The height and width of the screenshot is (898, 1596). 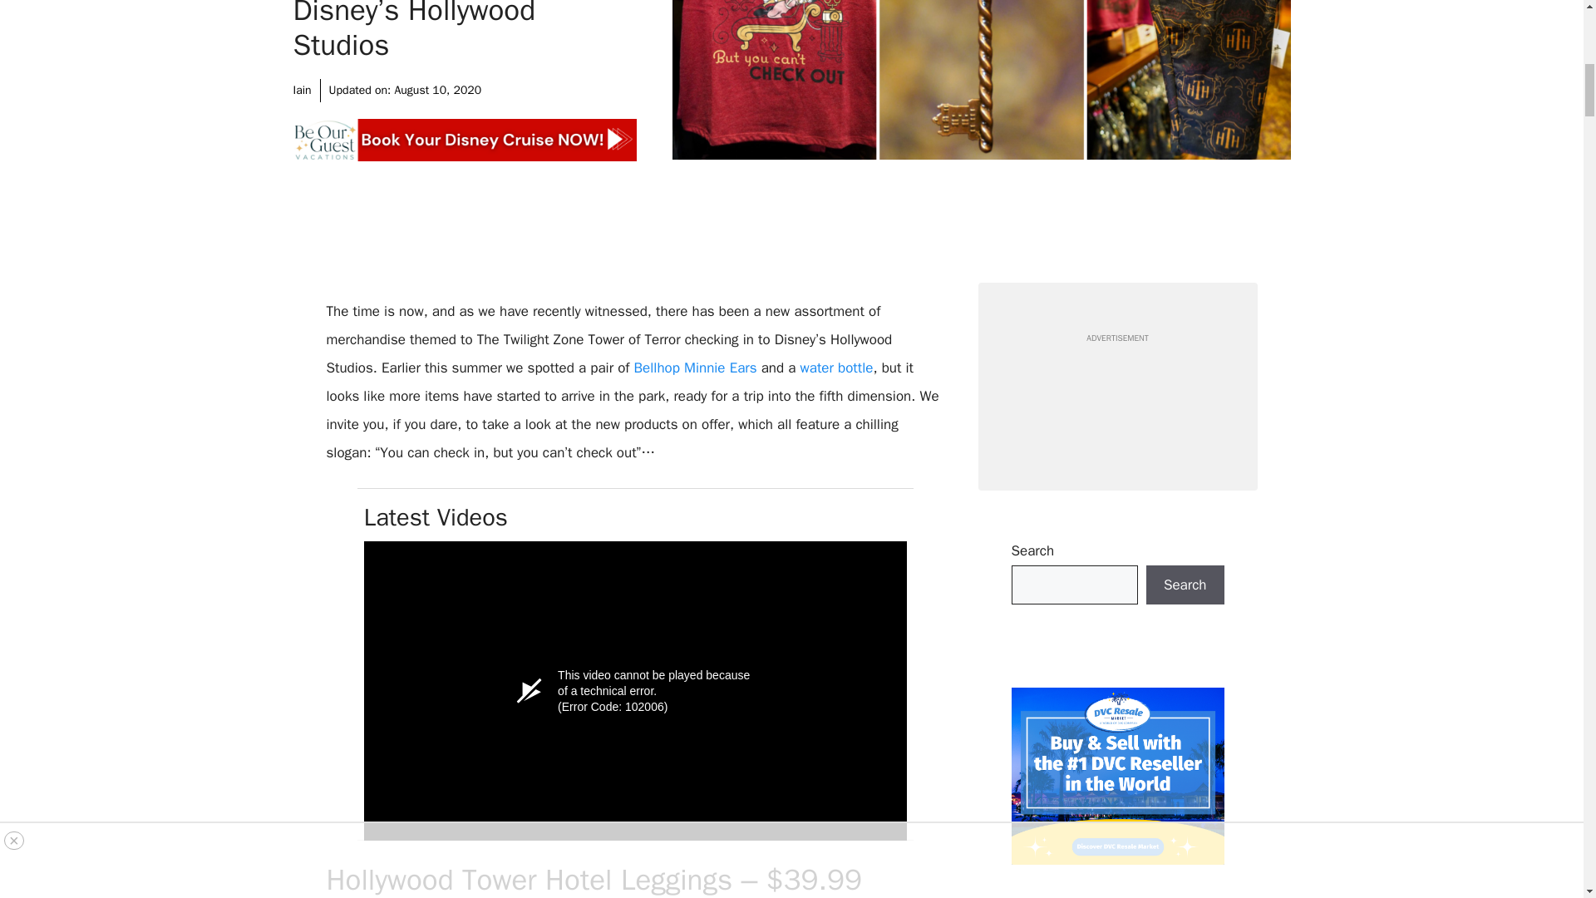 I want to click on Iain, so click(x=301, y=90).